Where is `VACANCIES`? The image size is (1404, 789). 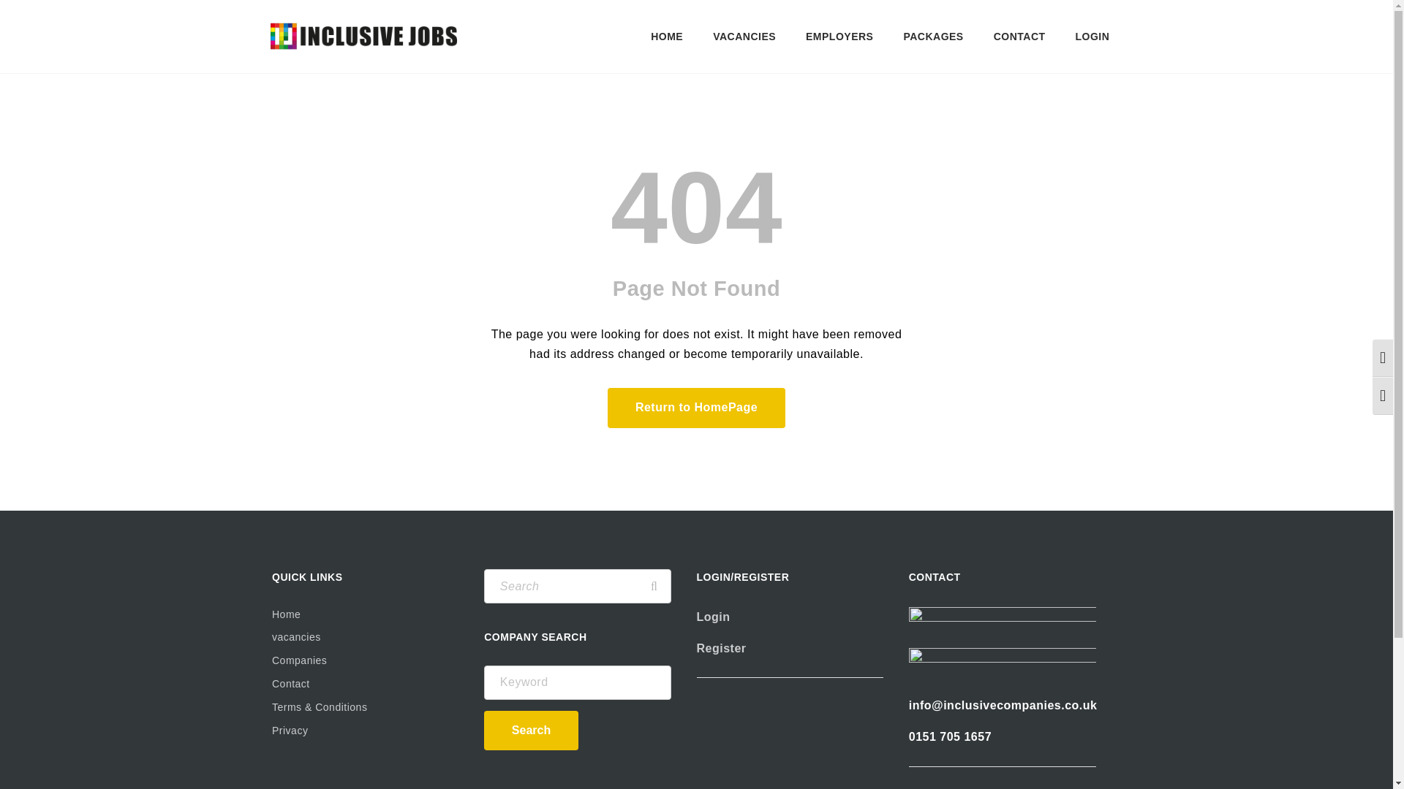
VACANCIES is located at coordinates (744, 37).